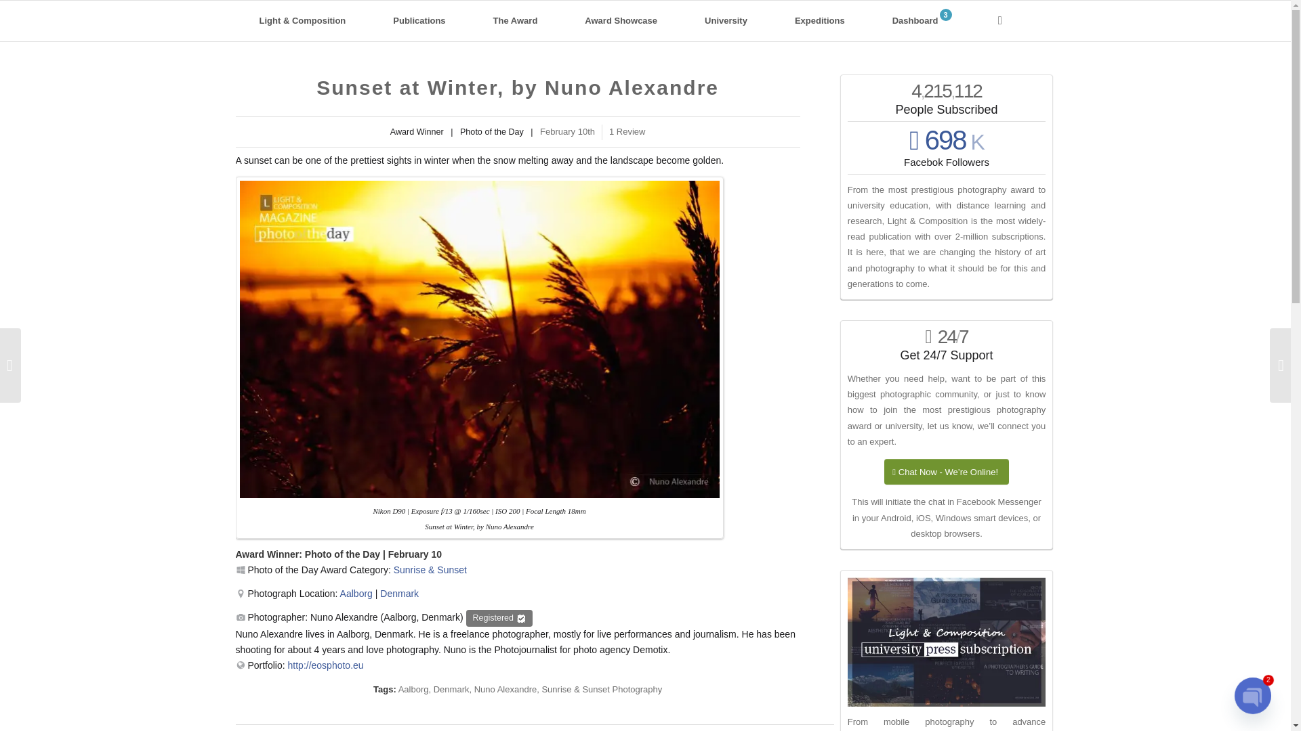  What do you see at coordinates (820, 20) in the screenshot?
I see `Expeditions` at bounding box center [820, 20].